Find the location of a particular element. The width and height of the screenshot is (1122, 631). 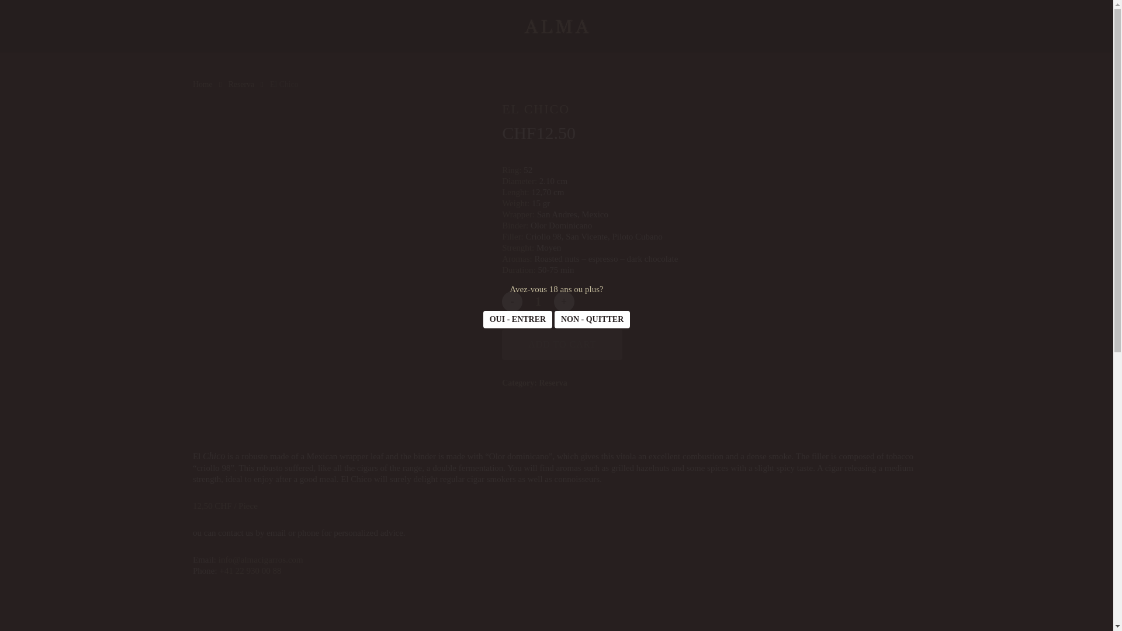

- is located at coordinates (512, 301).